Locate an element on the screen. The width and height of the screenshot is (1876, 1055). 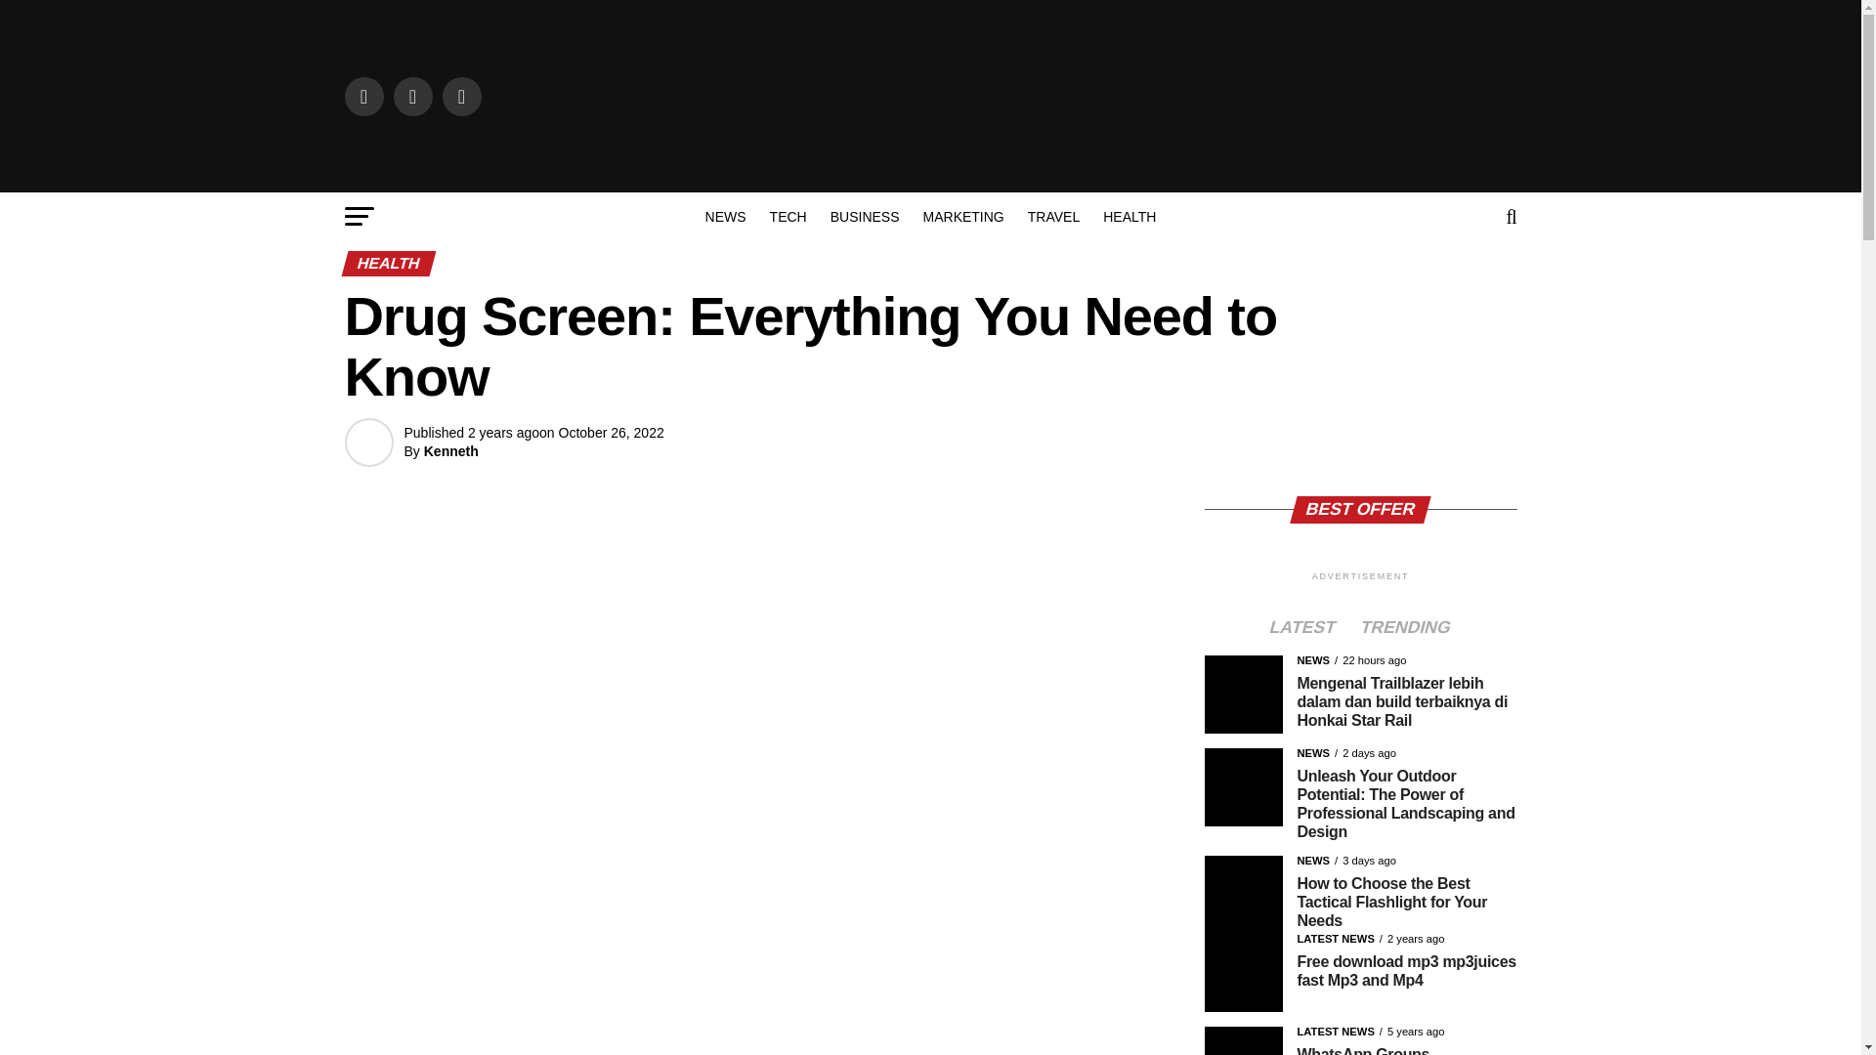
Posts by Kenneth is located at coordinates (450, 450).